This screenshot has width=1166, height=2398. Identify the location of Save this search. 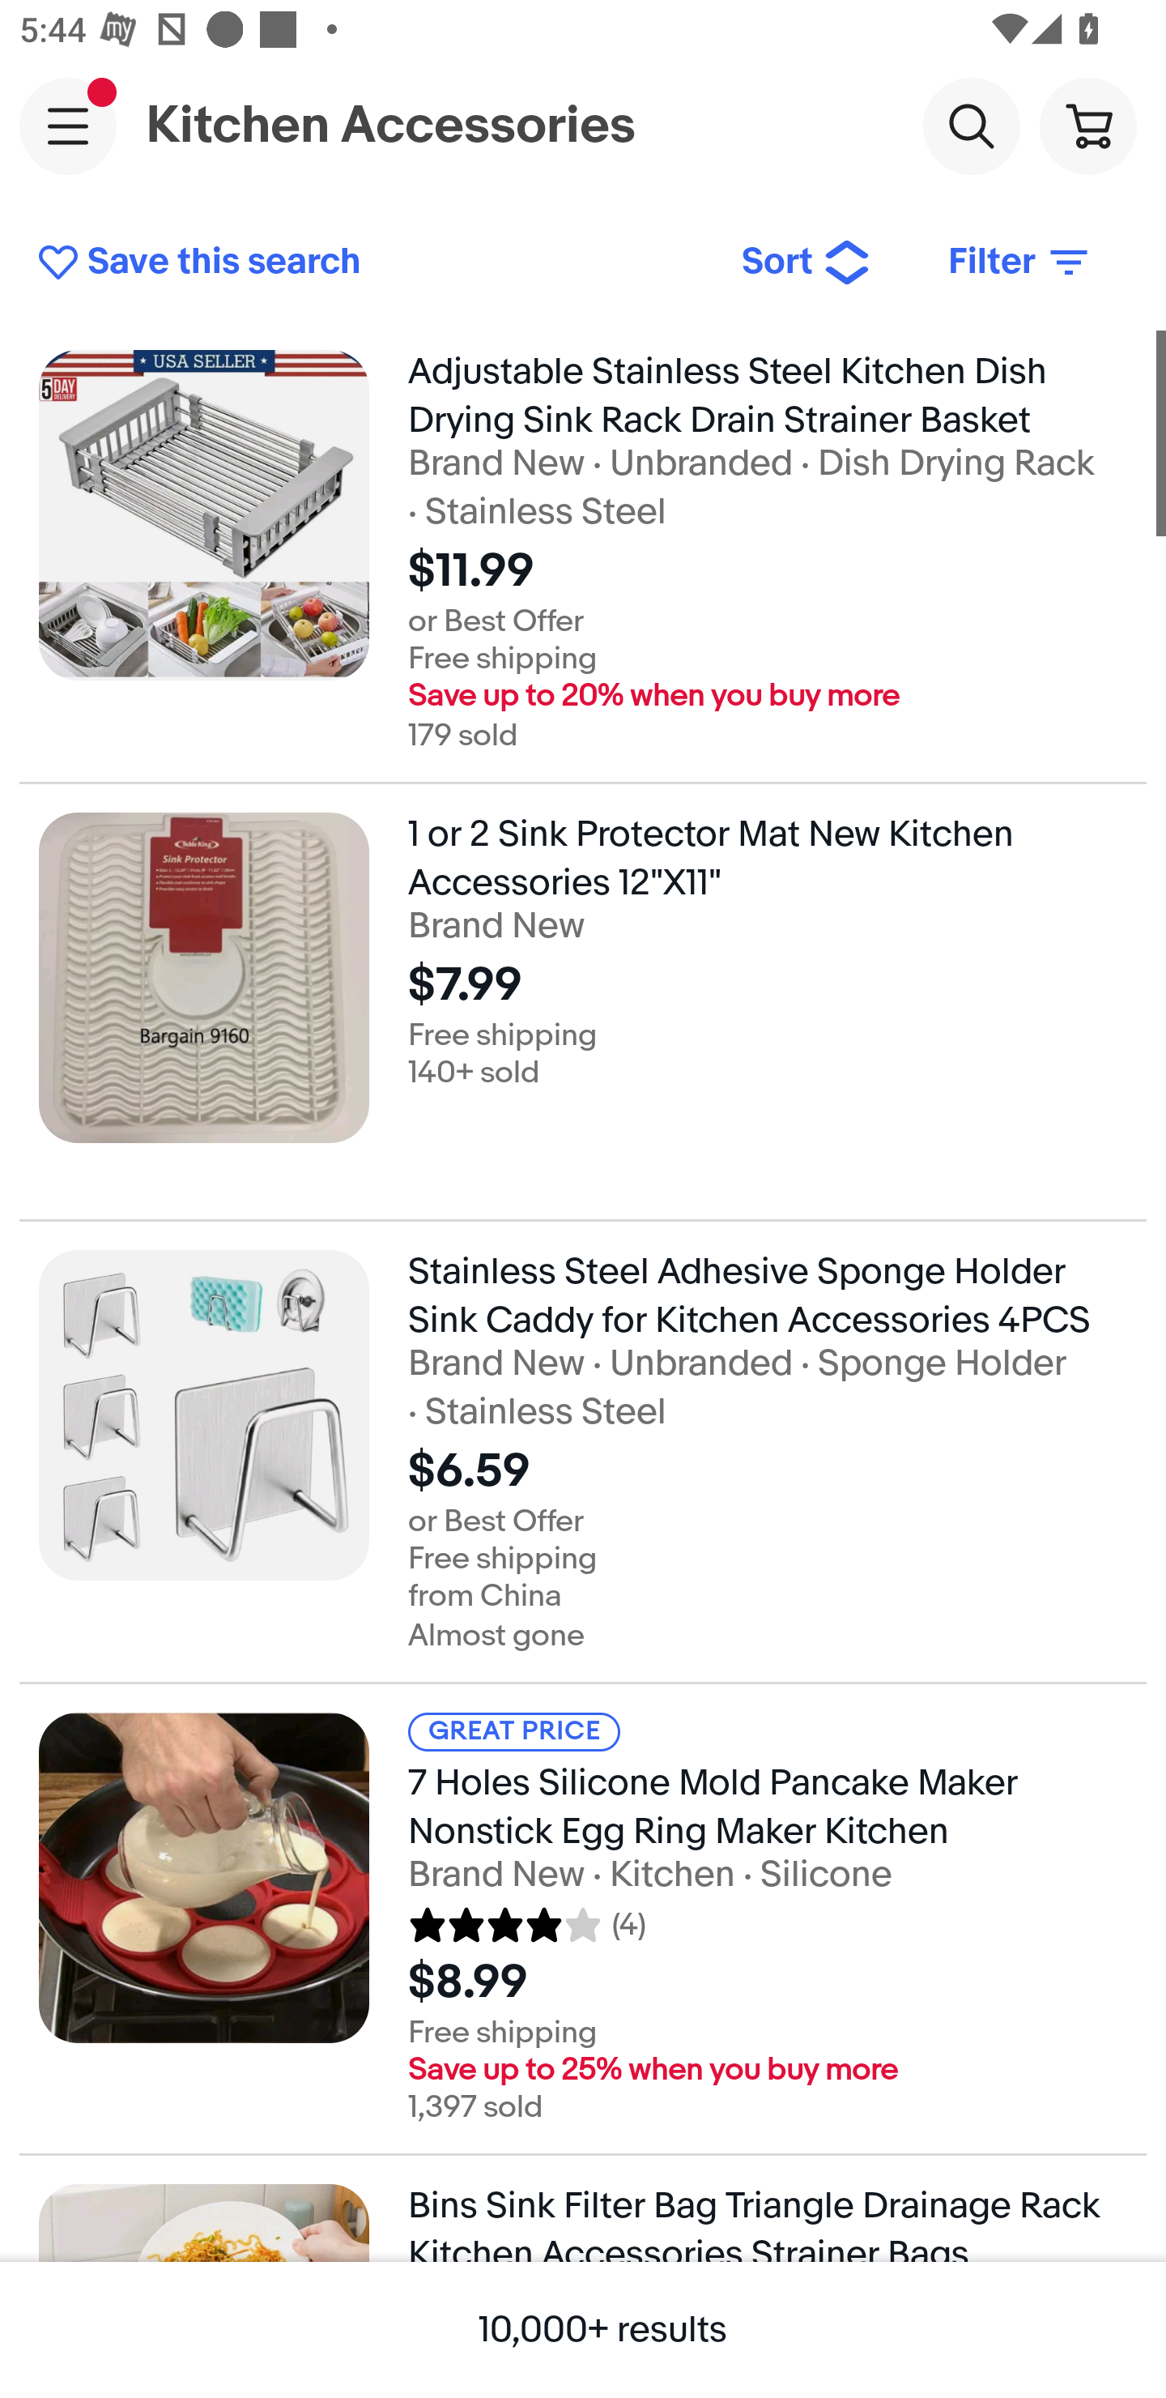
(369, 262).